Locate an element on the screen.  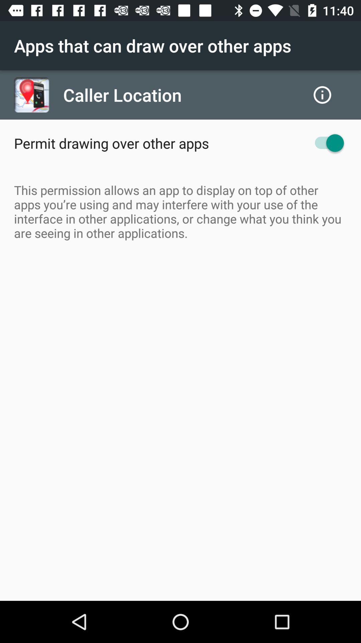
turn off the permit drawing over icon is located at coordinates (112, 143).